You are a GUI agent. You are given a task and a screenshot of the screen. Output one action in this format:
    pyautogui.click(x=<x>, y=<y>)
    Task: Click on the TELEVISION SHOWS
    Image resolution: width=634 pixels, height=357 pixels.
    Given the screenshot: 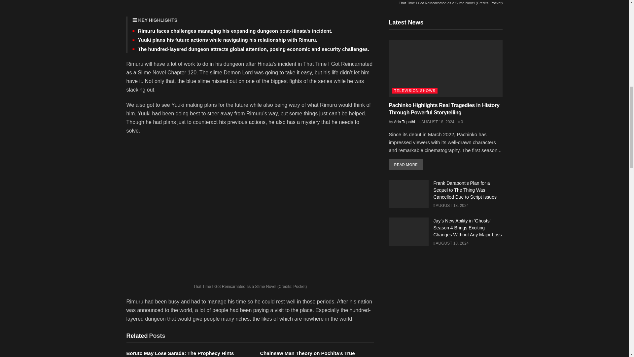 What is the action you would take?
    pyautogui.click(x=415, y=91)
    